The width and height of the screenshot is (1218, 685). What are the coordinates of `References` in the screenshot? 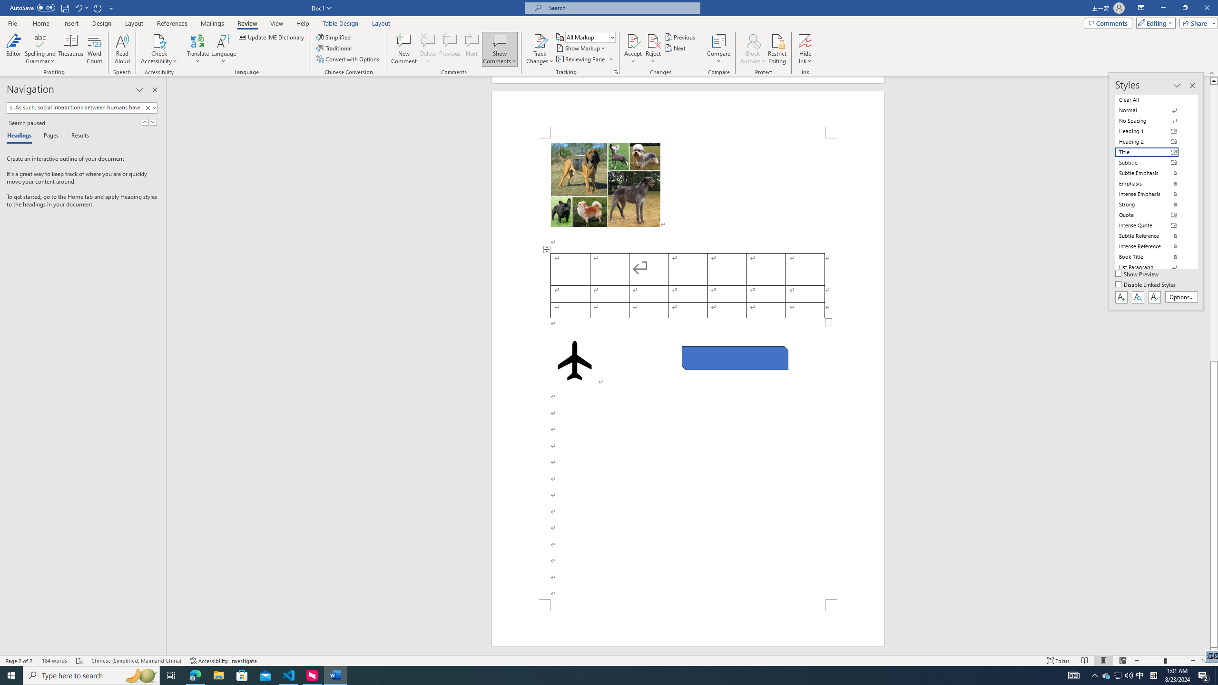 It's located at (172, 23).